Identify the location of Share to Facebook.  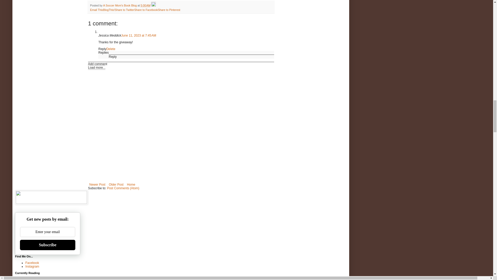
(146, 10).